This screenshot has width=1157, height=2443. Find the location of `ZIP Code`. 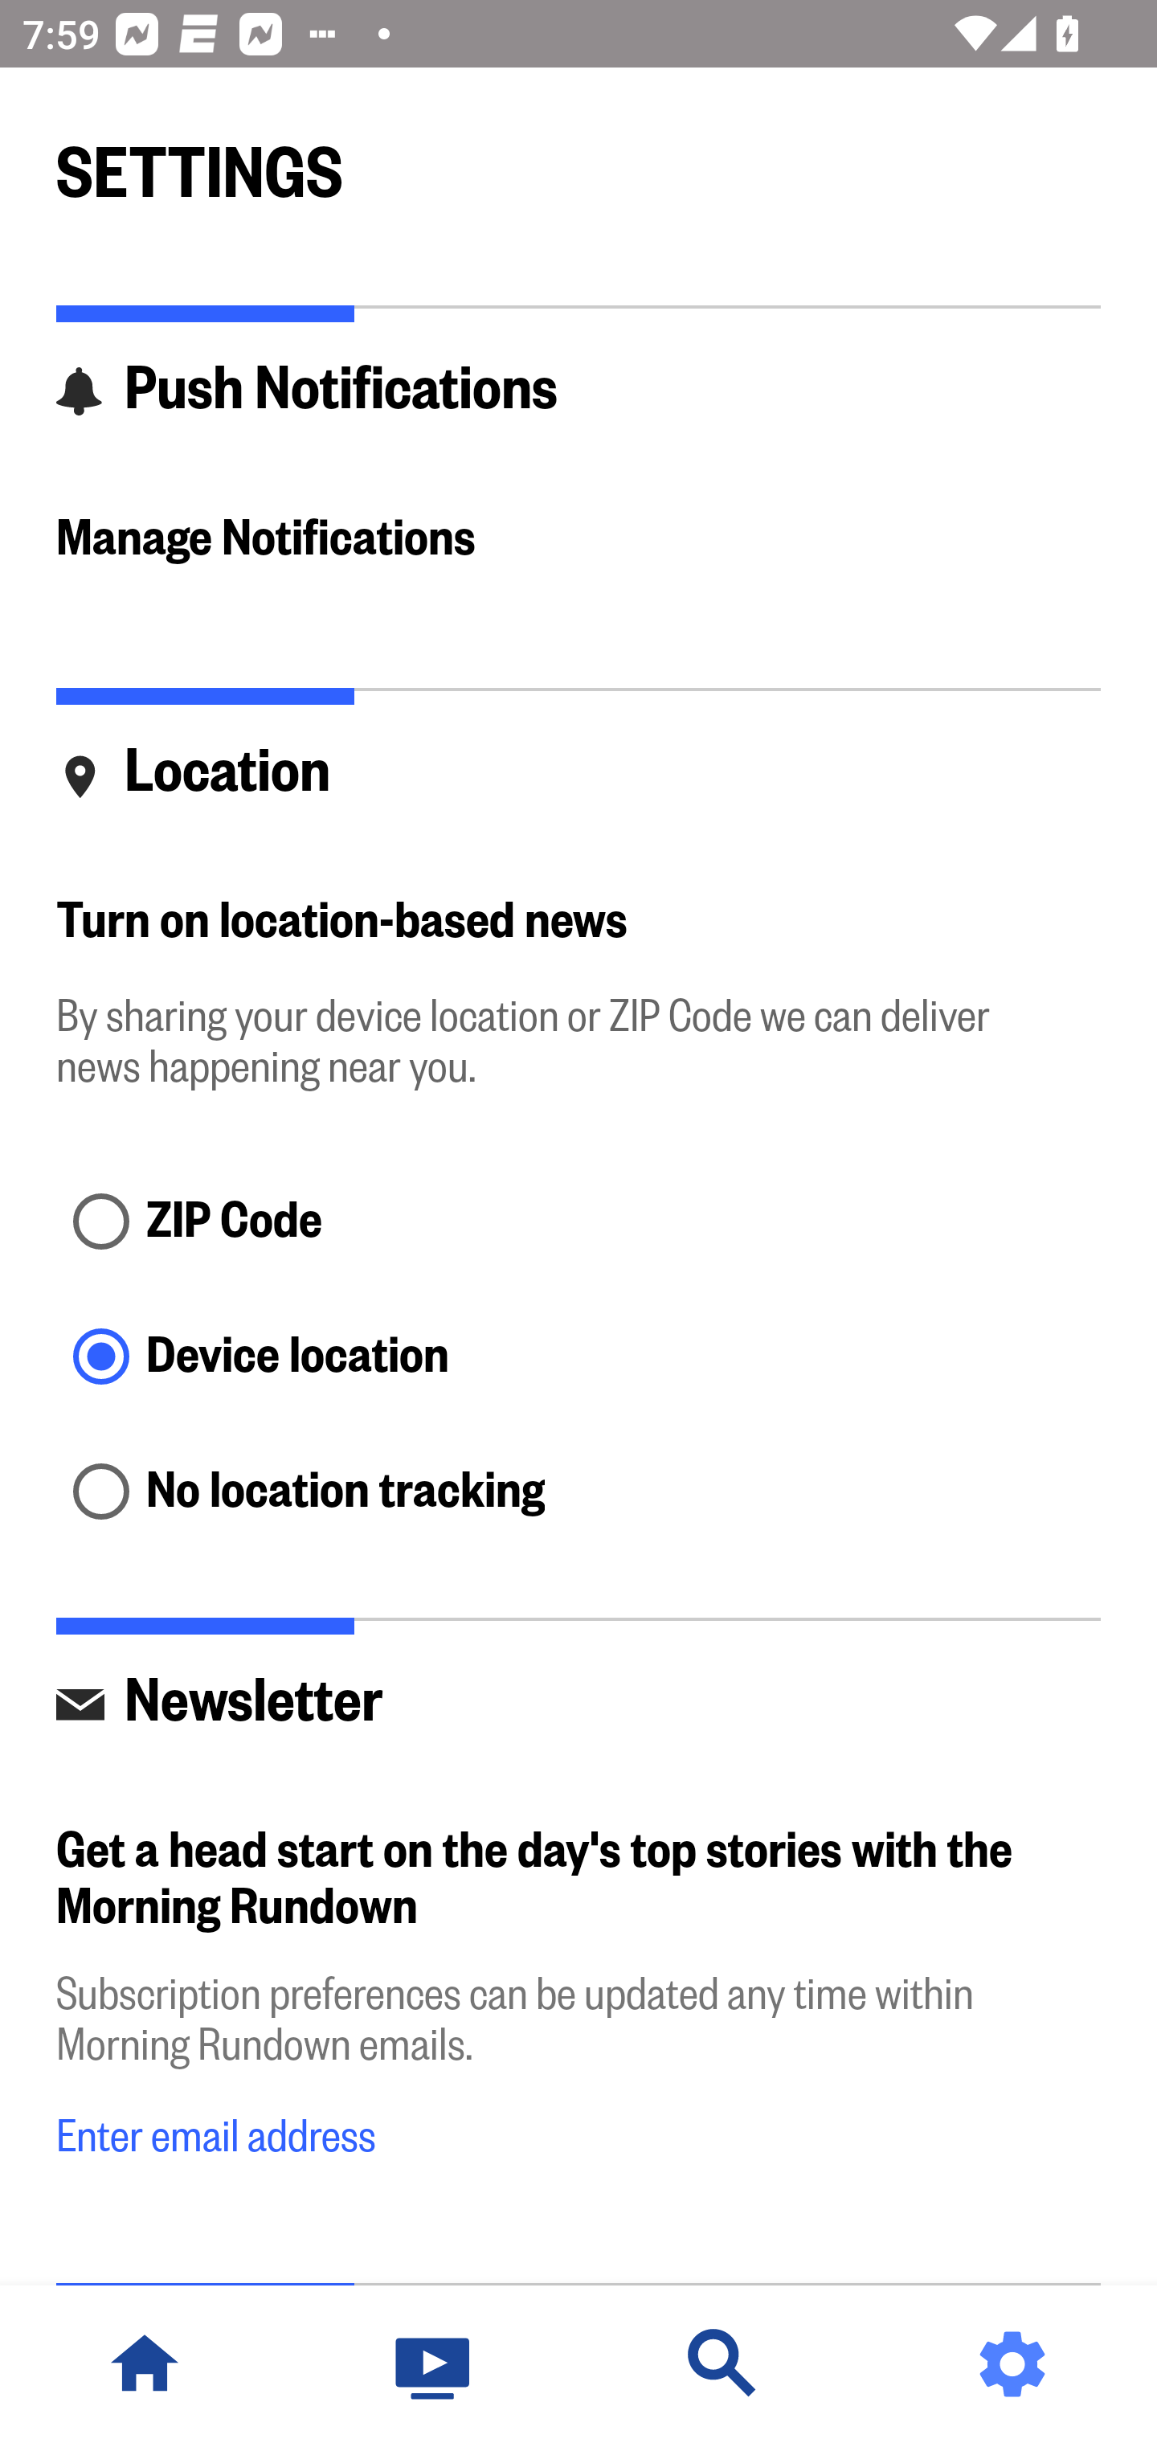

ZIP Code is located at coordinates (578, 1223).